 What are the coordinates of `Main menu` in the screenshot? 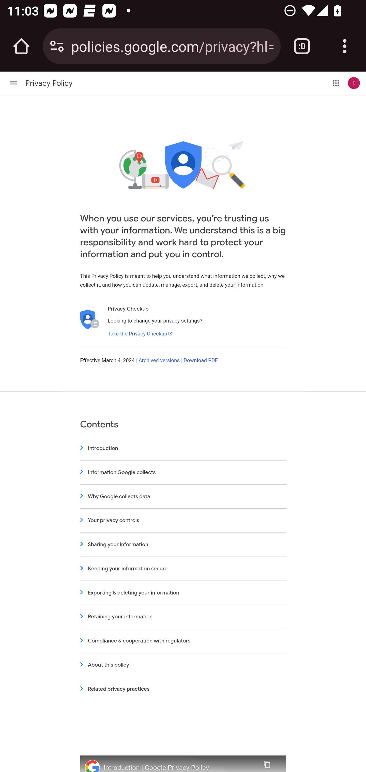 It's located at (13, 83).